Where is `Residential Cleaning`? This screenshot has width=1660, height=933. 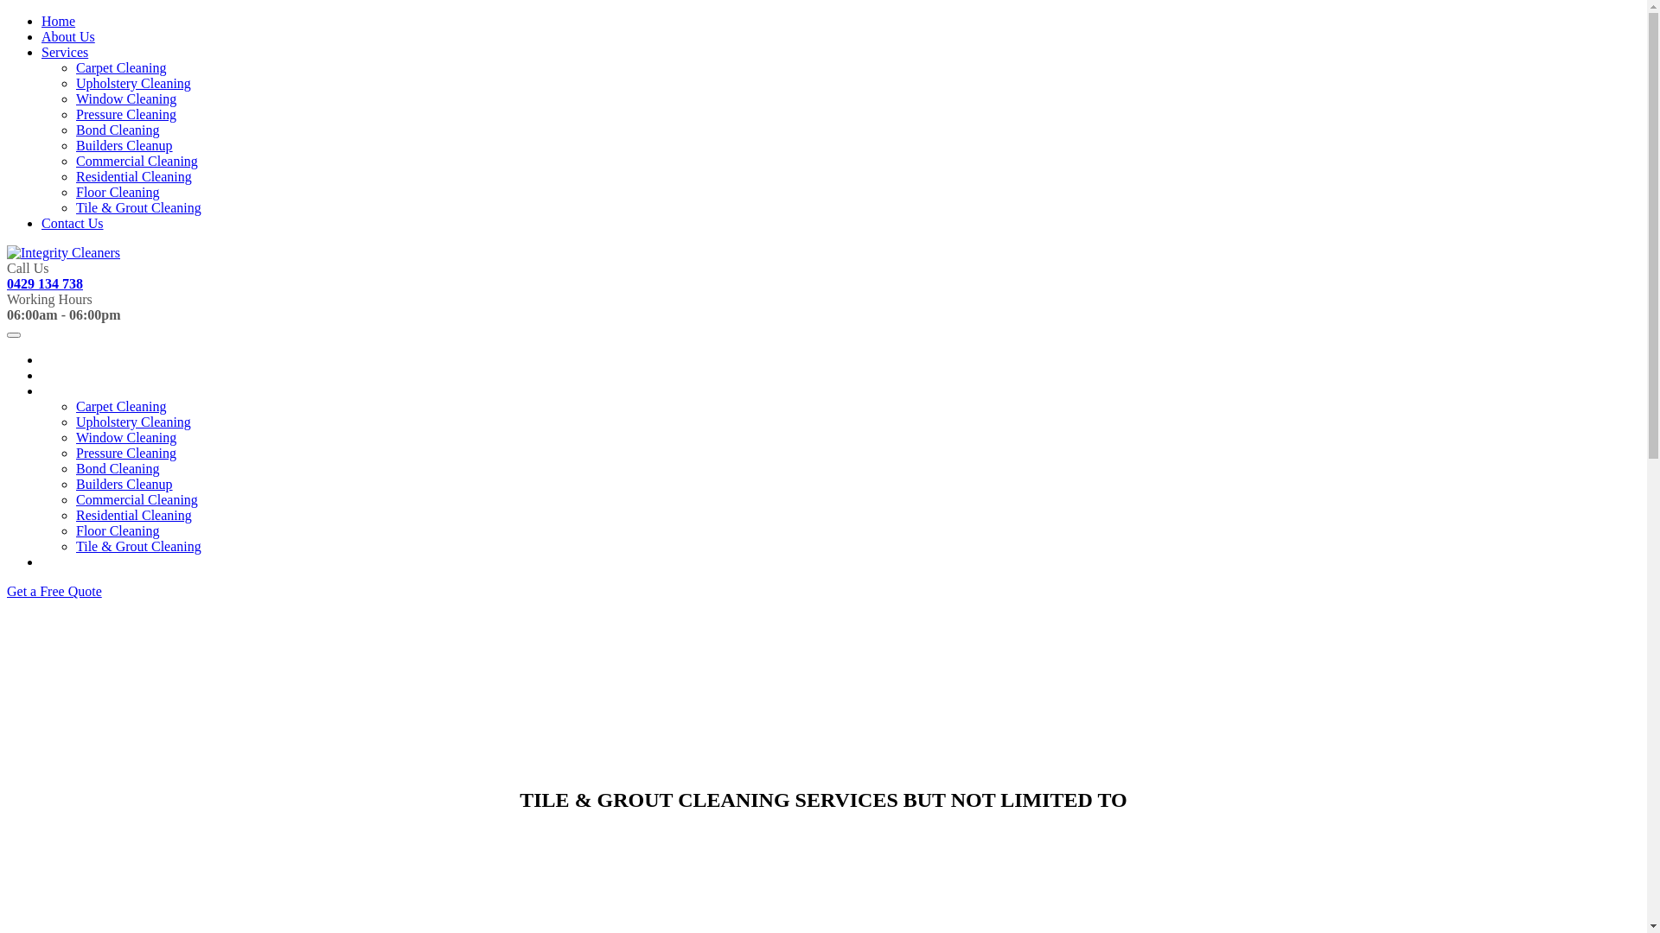 Residential Cleaning is located at coordinates (134, 176).